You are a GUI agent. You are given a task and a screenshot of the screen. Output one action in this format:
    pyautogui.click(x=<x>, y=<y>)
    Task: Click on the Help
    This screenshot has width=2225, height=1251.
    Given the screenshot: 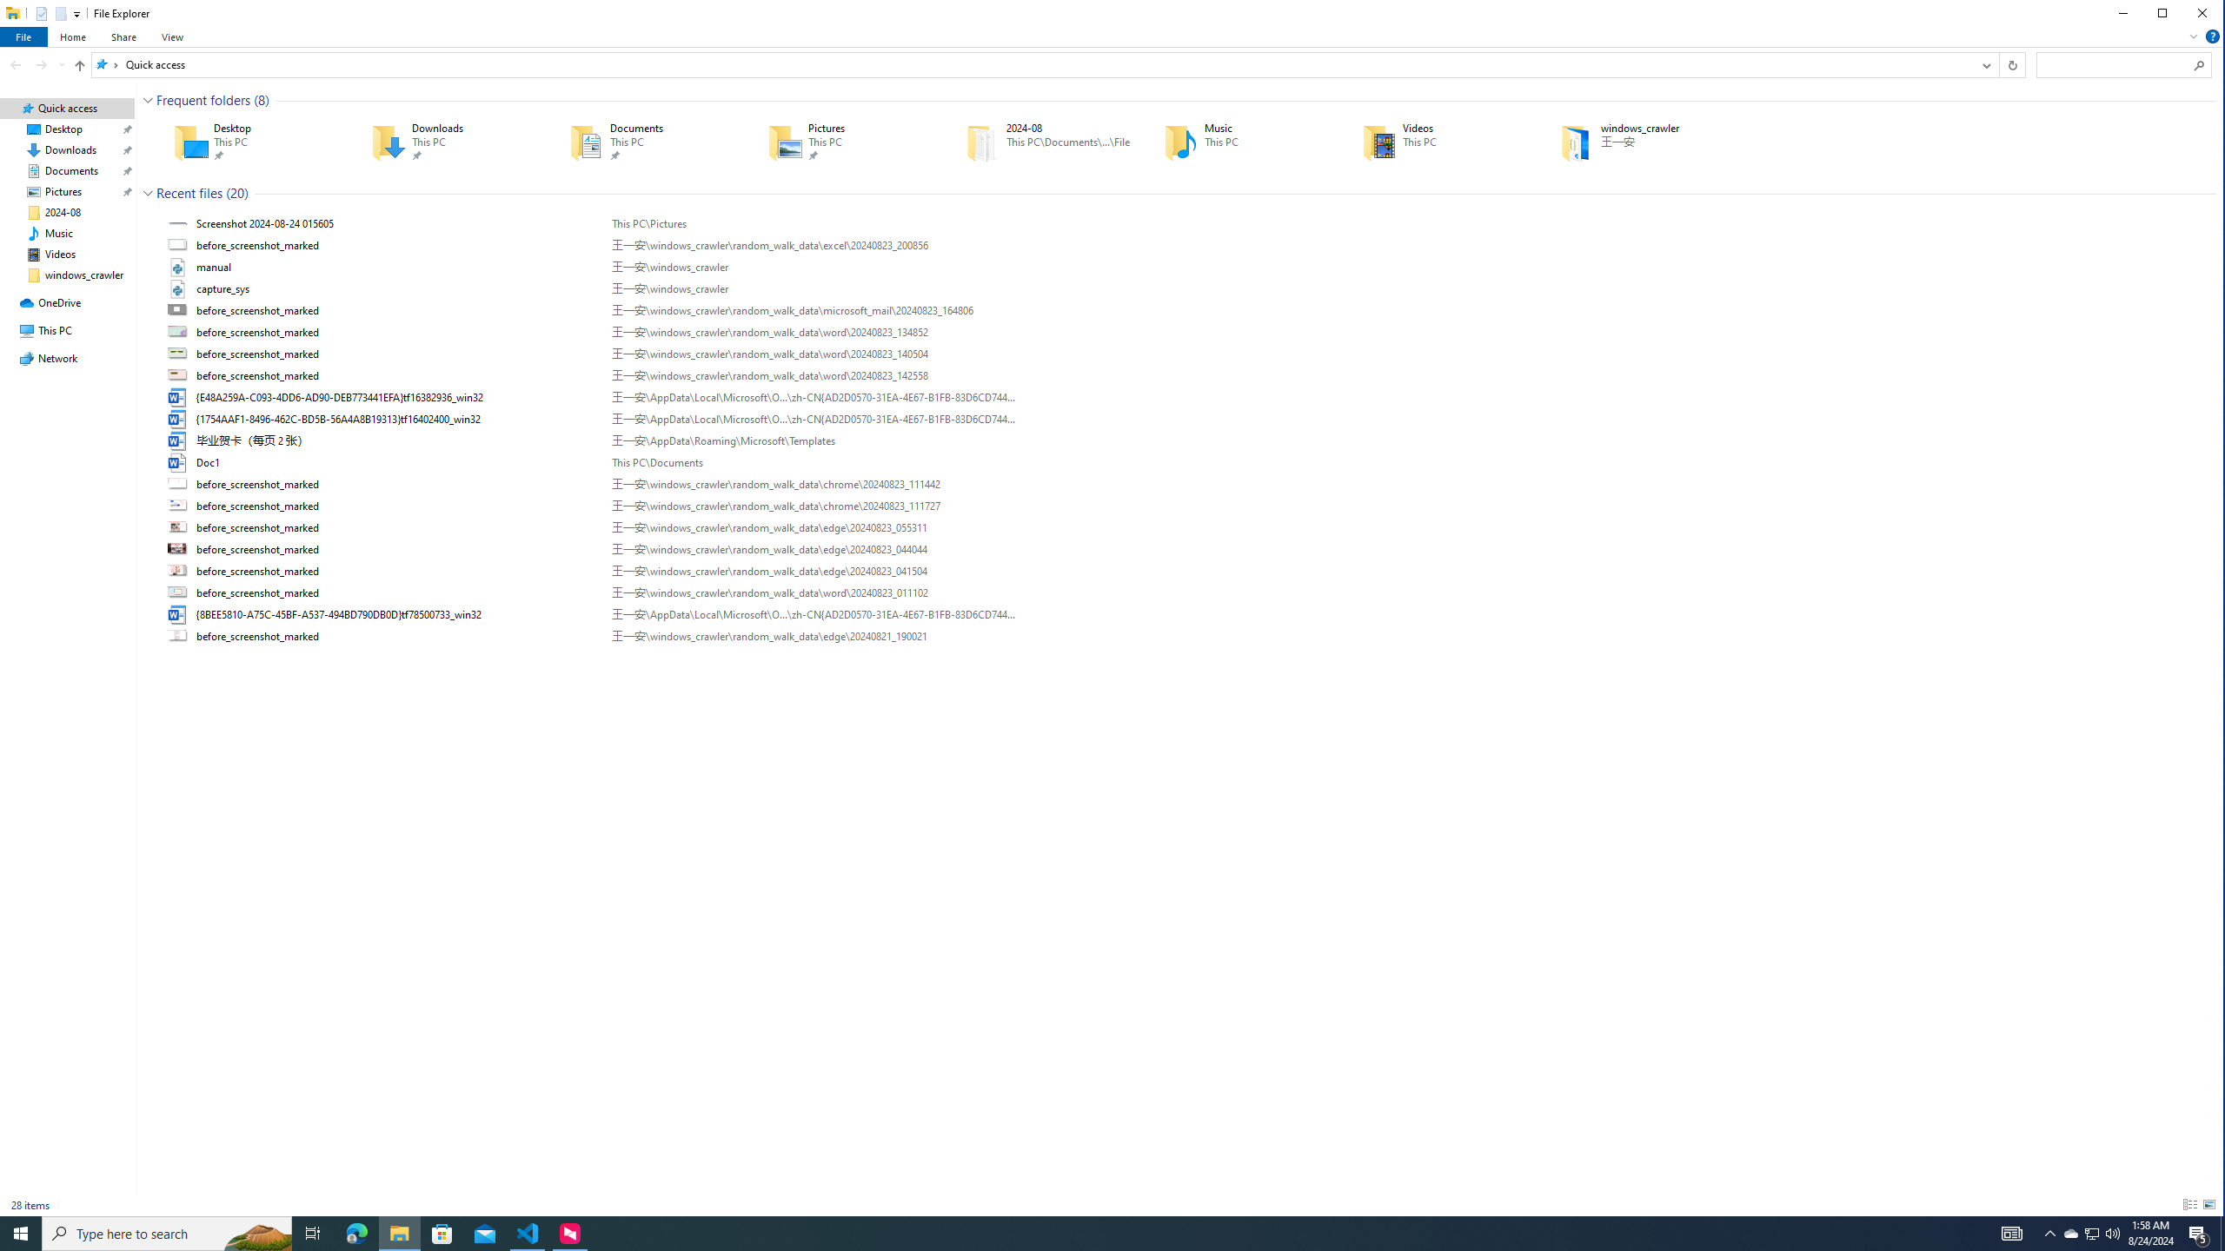 What is the action you would take?
    pyautogui.click(x=2213, y=36)
    